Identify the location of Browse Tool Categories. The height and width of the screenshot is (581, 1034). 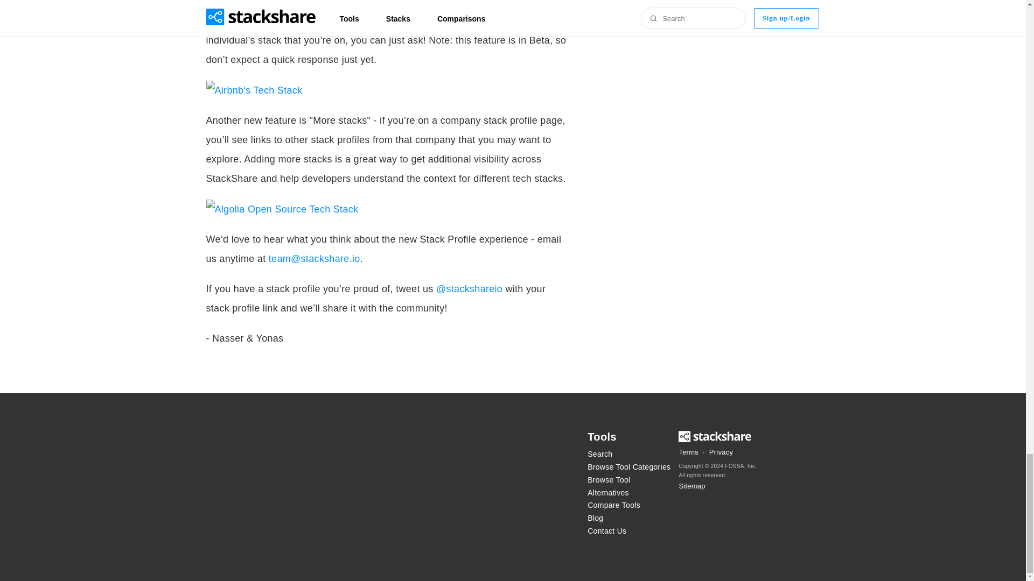
(629, 467).